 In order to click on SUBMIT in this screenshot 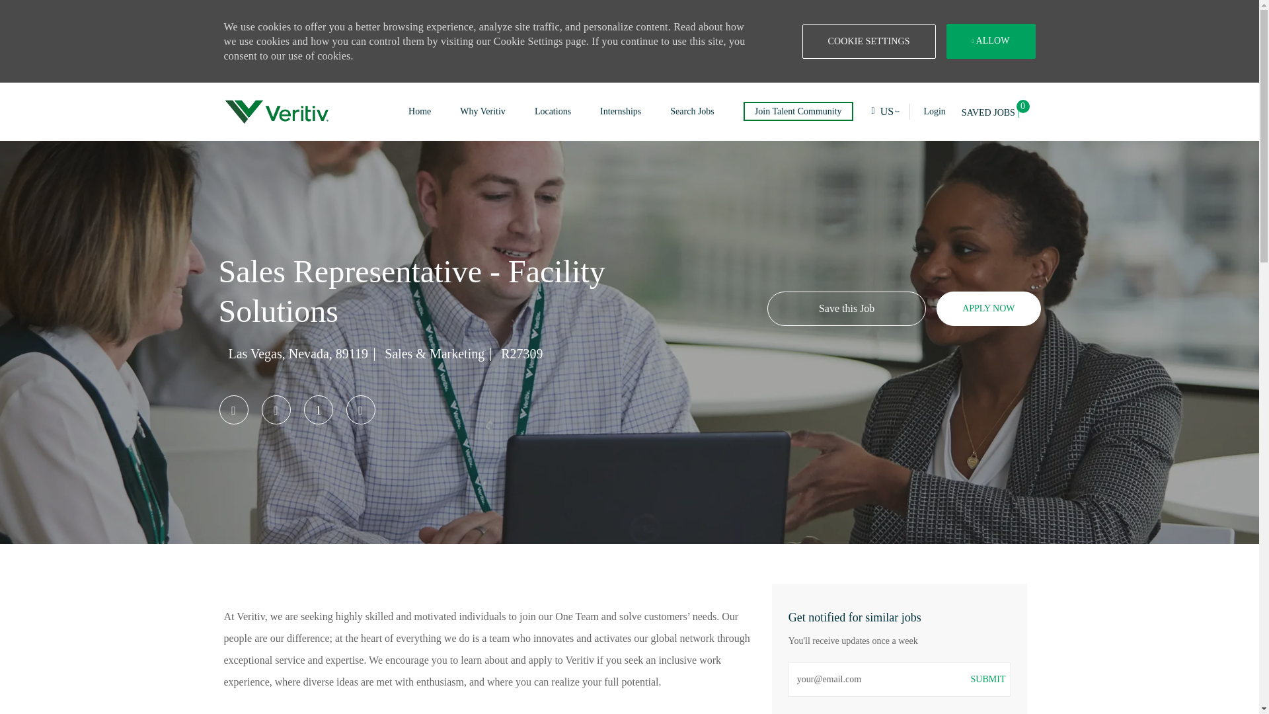, I will do `click(989, 680)`.